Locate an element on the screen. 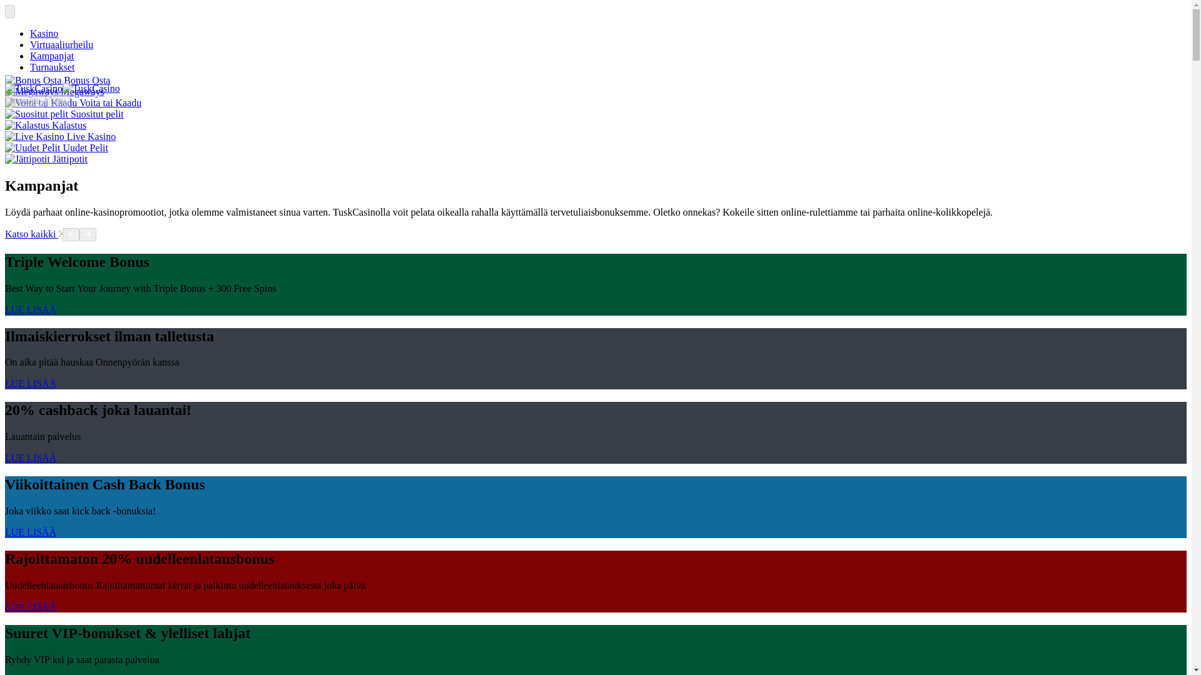  Megaways is located at coordinates (54, 91).